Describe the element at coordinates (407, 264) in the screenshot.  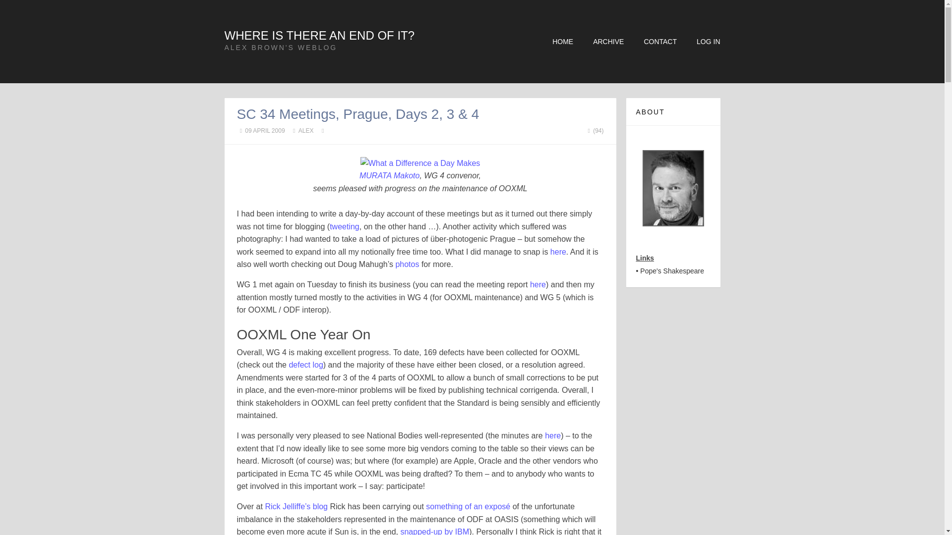
I see `photos` at that location.